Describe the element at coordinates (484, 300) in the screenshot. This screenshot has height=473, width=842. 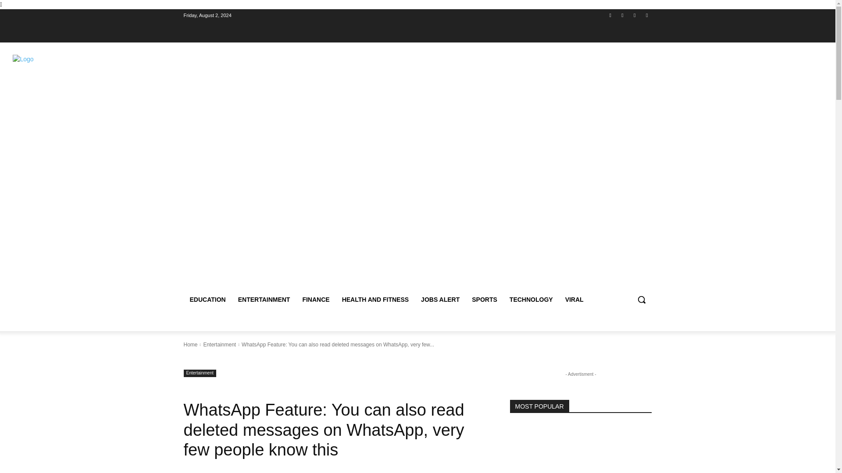
I see `SPORTS` at that location.